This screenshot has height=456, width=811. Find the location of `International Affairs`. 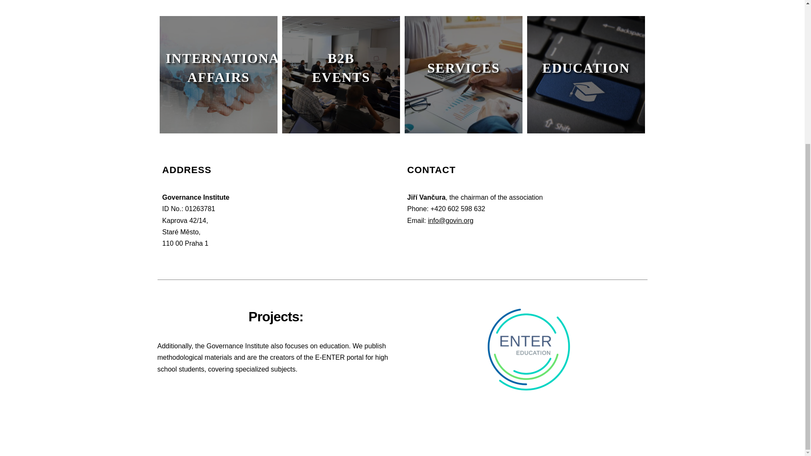

International Affairs is located at coordinates (218, 74).